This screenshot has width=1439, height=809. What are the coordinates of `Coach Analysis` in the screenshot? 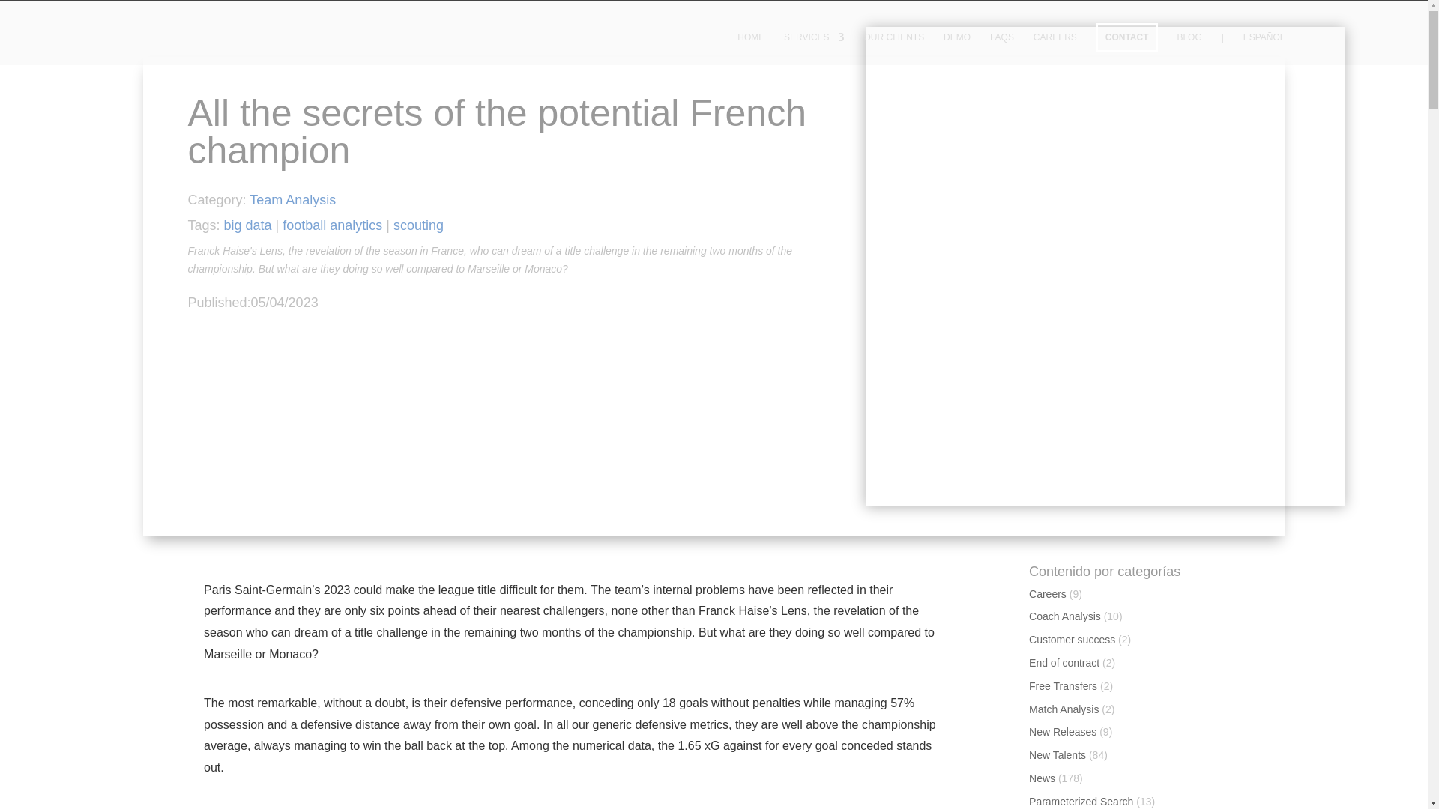 It's located at (1064, 616).